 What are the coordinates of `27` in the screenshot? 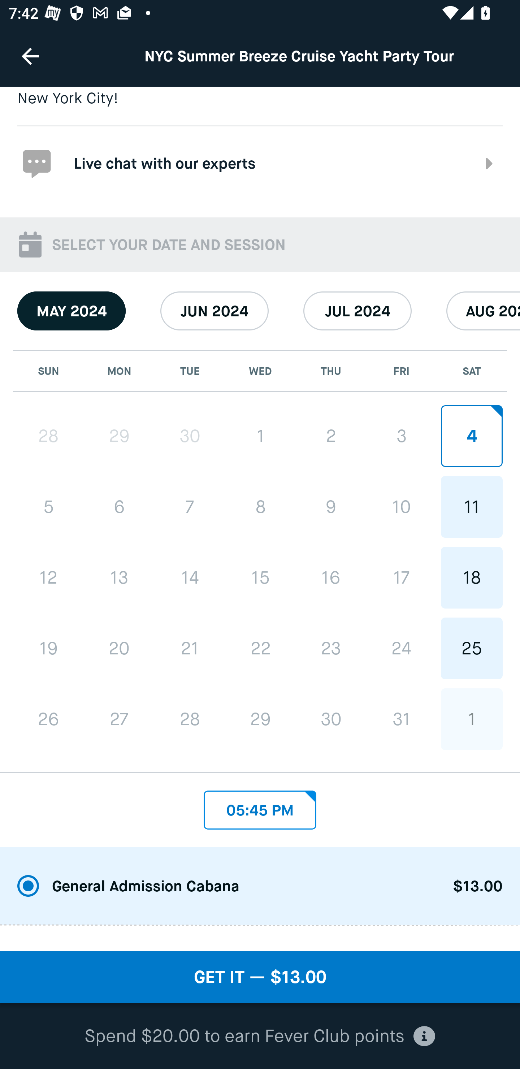 It's located at (119, 719).